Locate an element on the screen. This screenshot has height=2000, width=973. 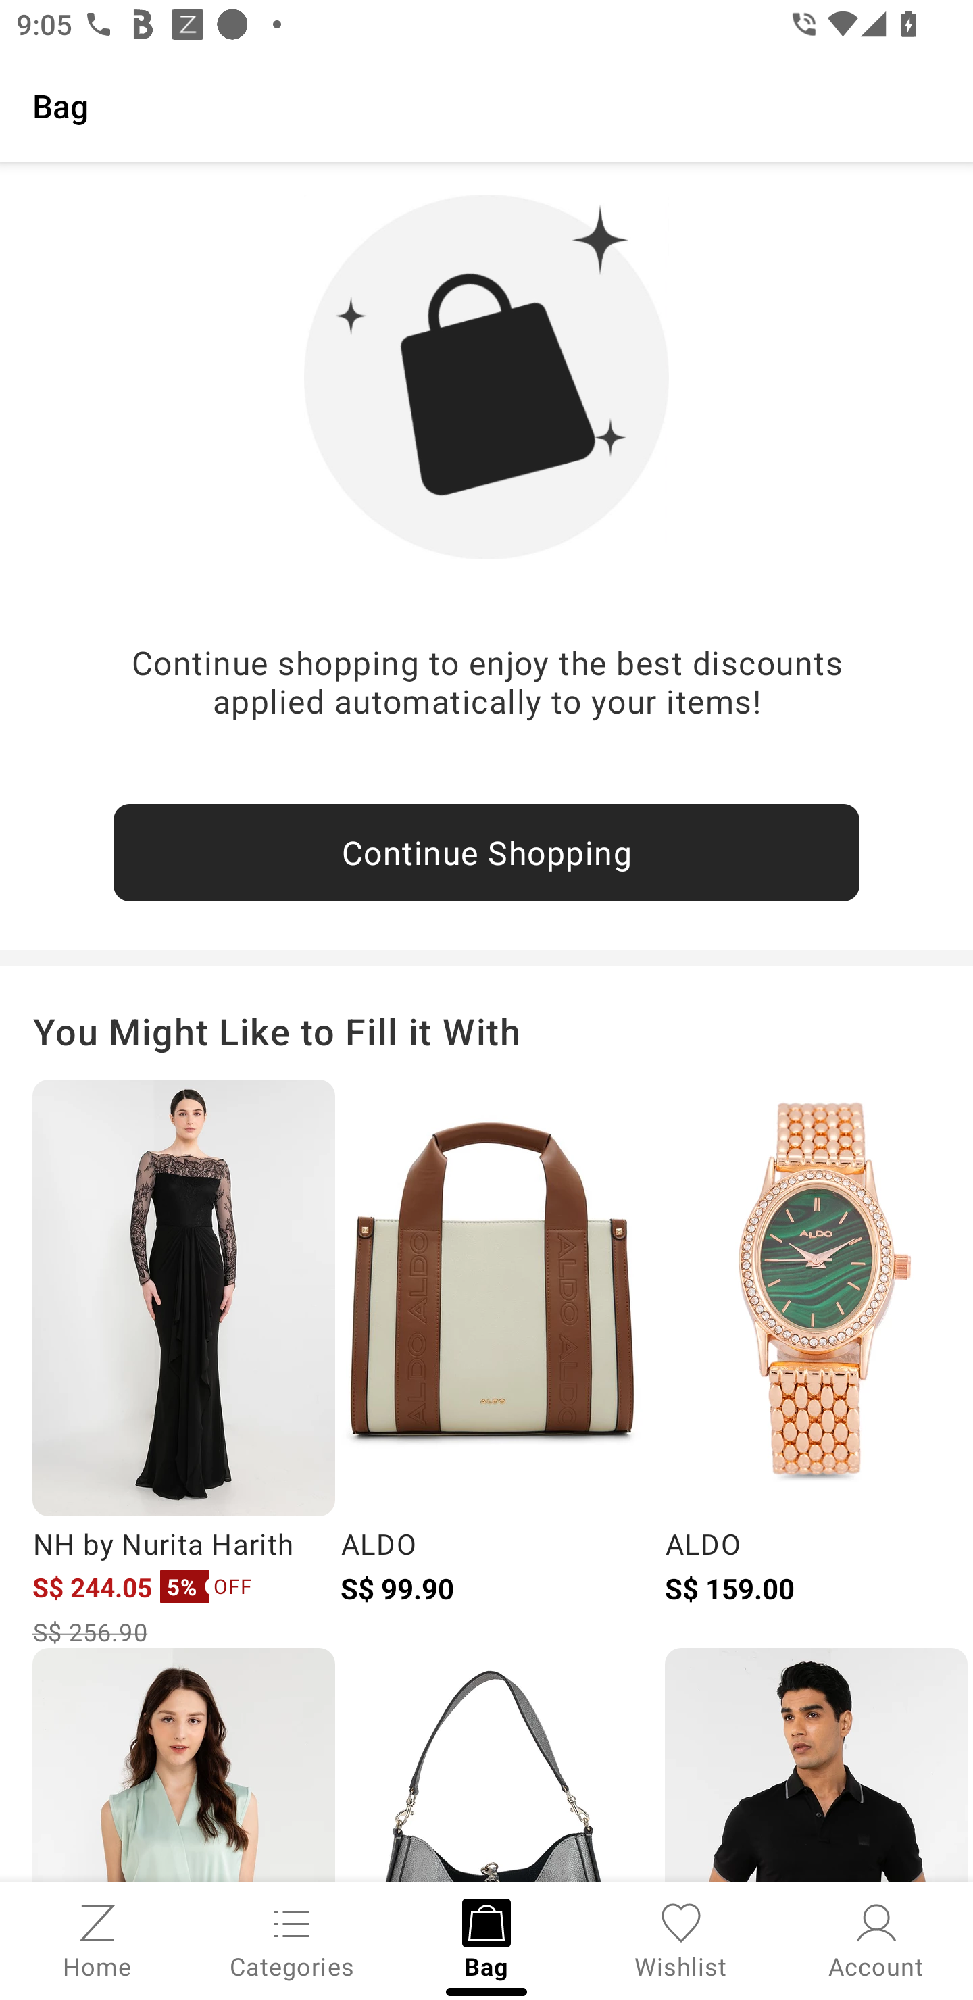
Continue Shopping is located at coordinates (487, 853).